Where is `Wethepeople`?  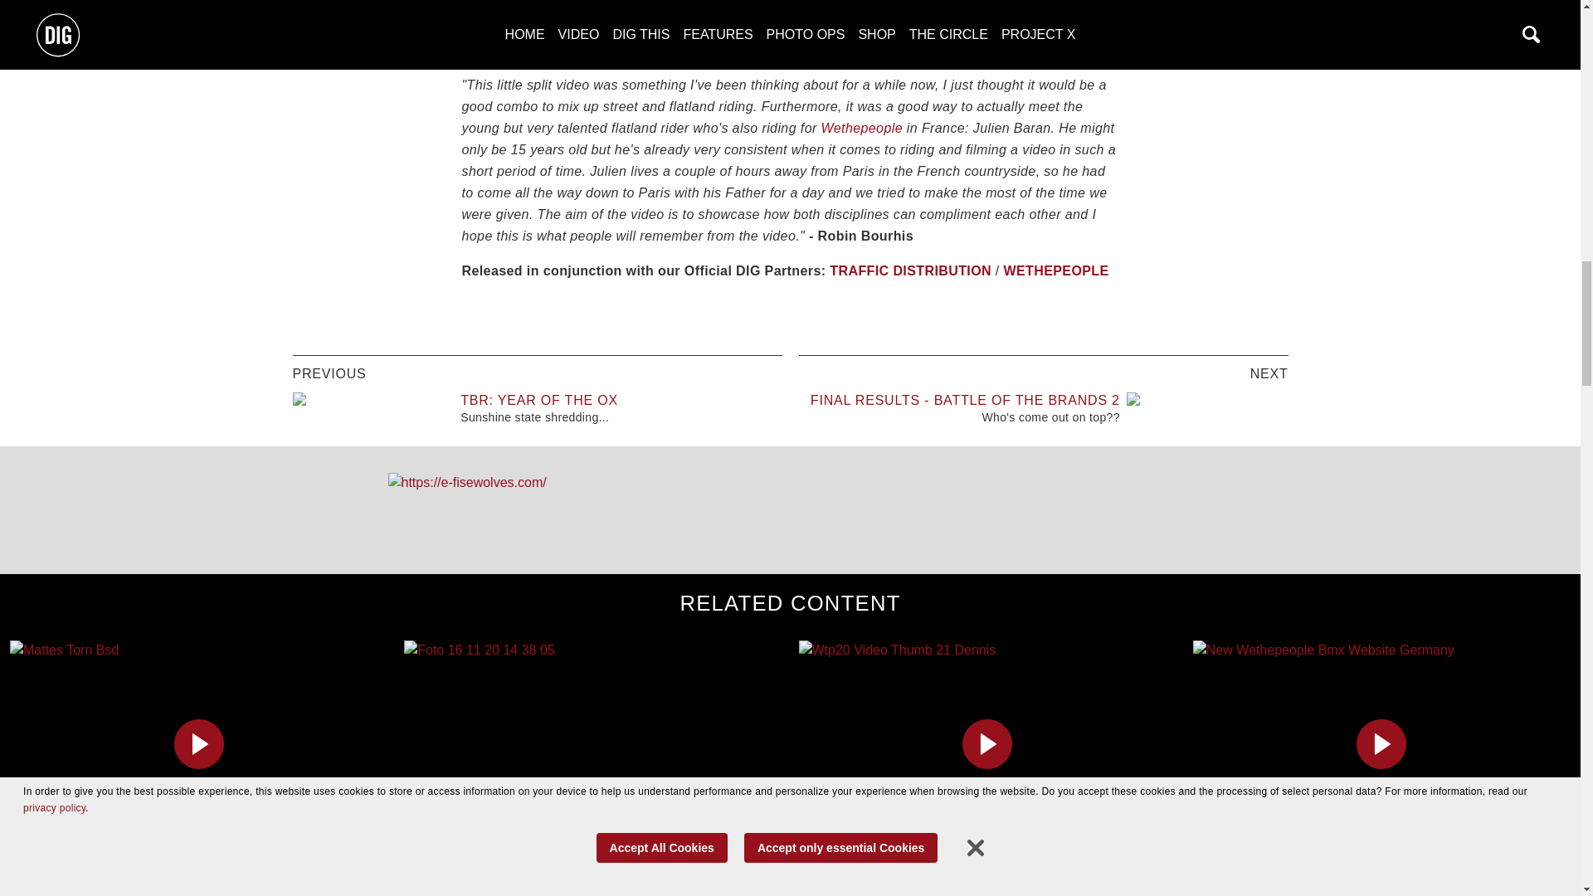
Wethepeople is located at coordinates (714, 50).